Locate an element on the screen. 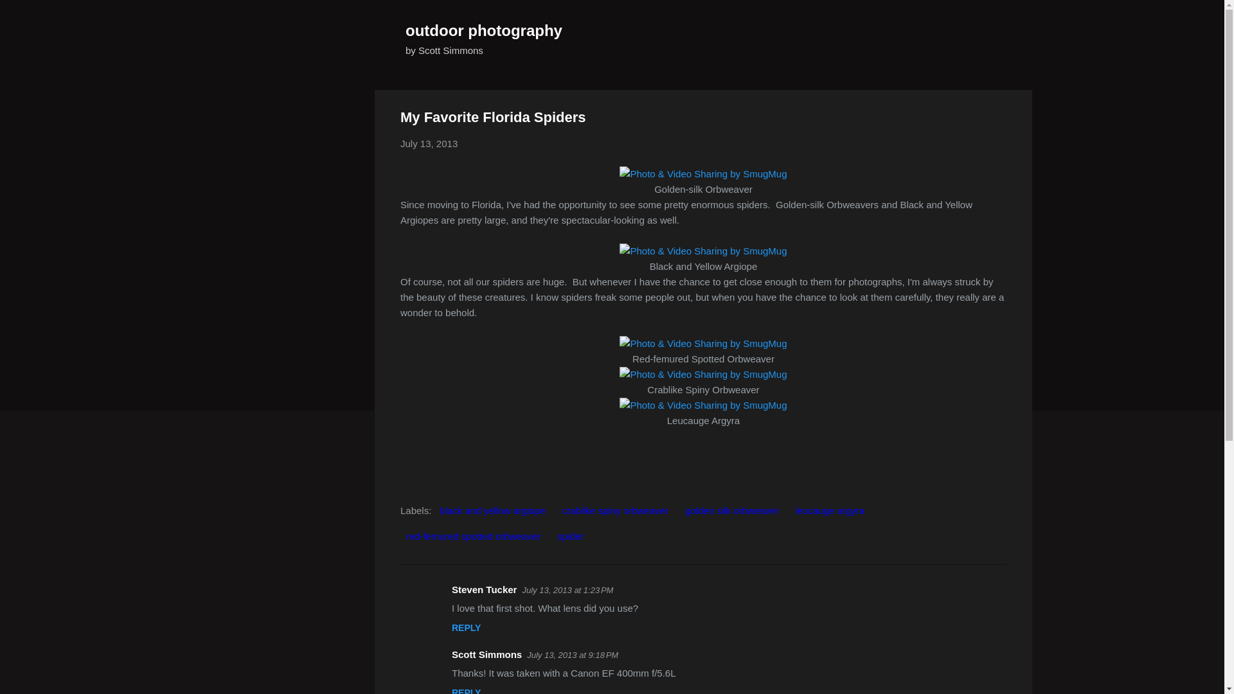  permanent link is located at coordinates (429, 143).